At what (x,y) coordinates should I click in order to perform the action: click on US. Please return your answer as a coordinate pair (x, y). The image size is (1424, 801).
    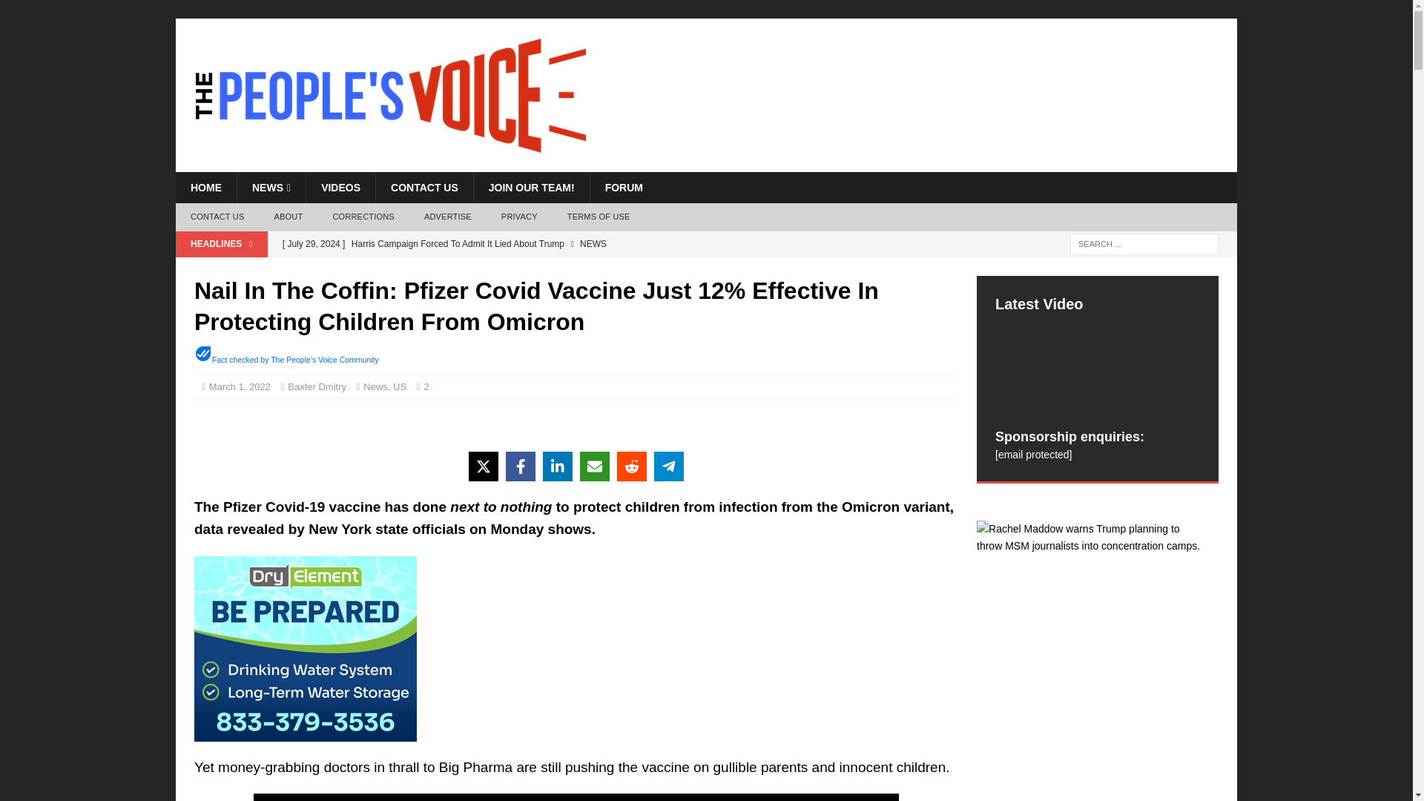
    Looking at the image, I should click on (399, 387).